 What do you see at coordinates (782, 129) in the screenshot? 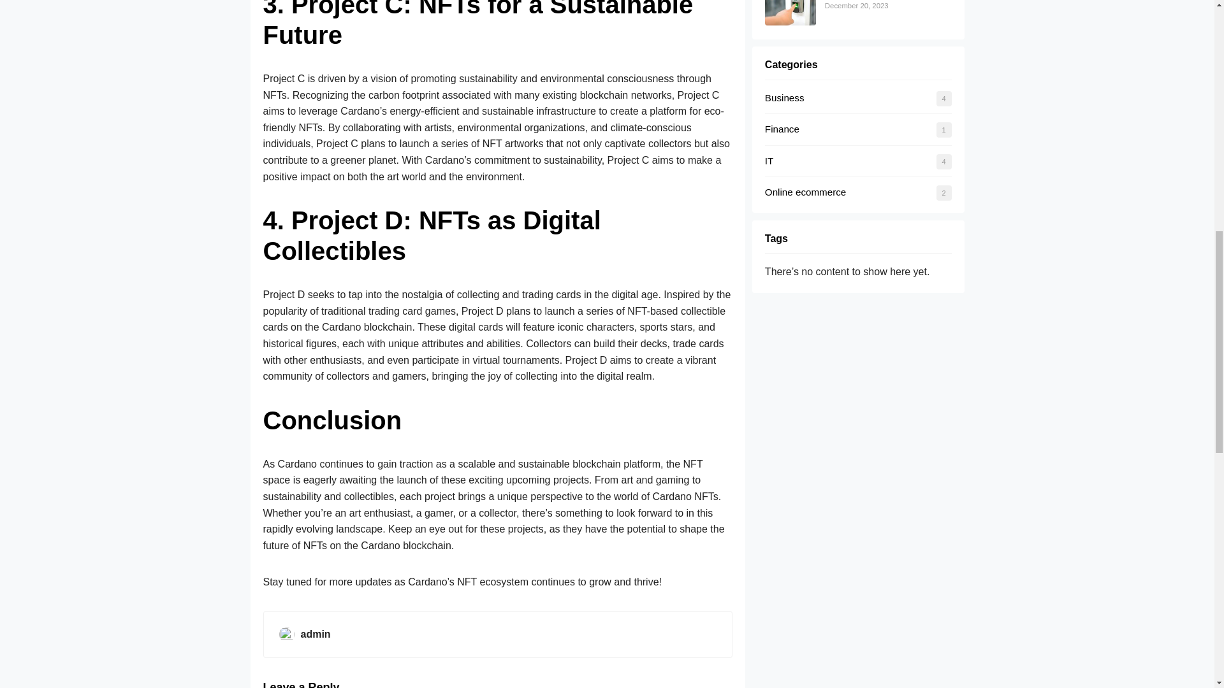
I see `Finance` at bounding box center [782, 129].